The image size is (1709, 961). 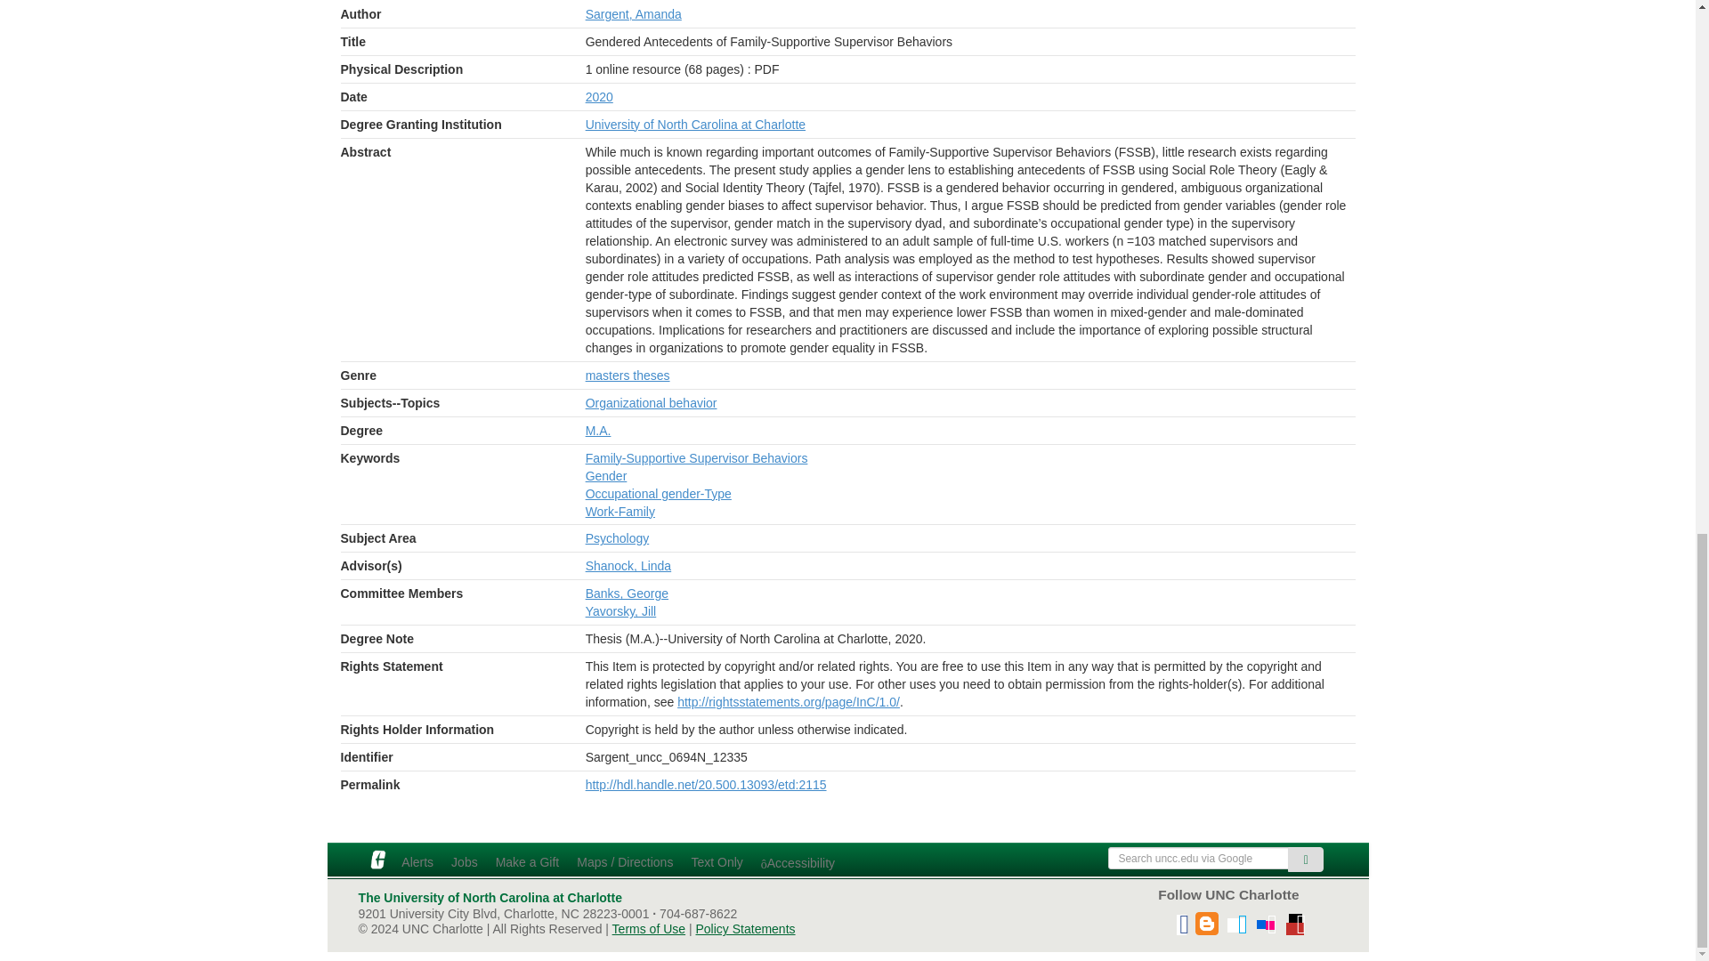 I want to click on Sargent, Amanda, so click(x=634, y=13).